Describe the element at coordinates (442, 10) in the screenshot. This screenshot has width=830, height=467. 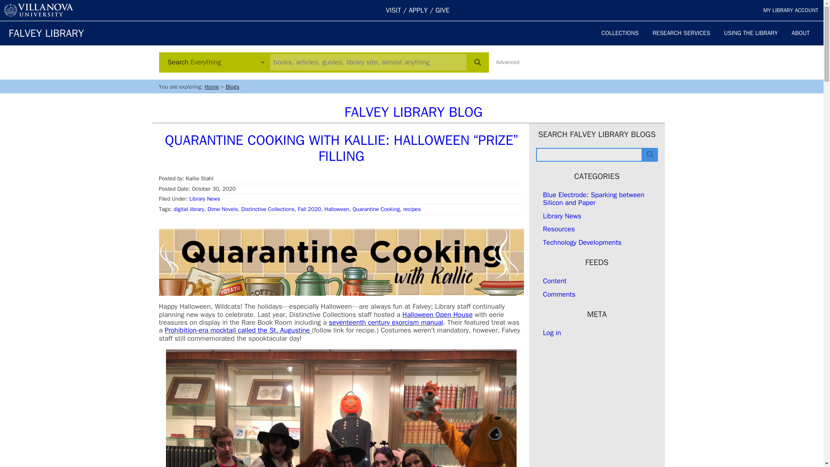
I see `GIVE` at that location.